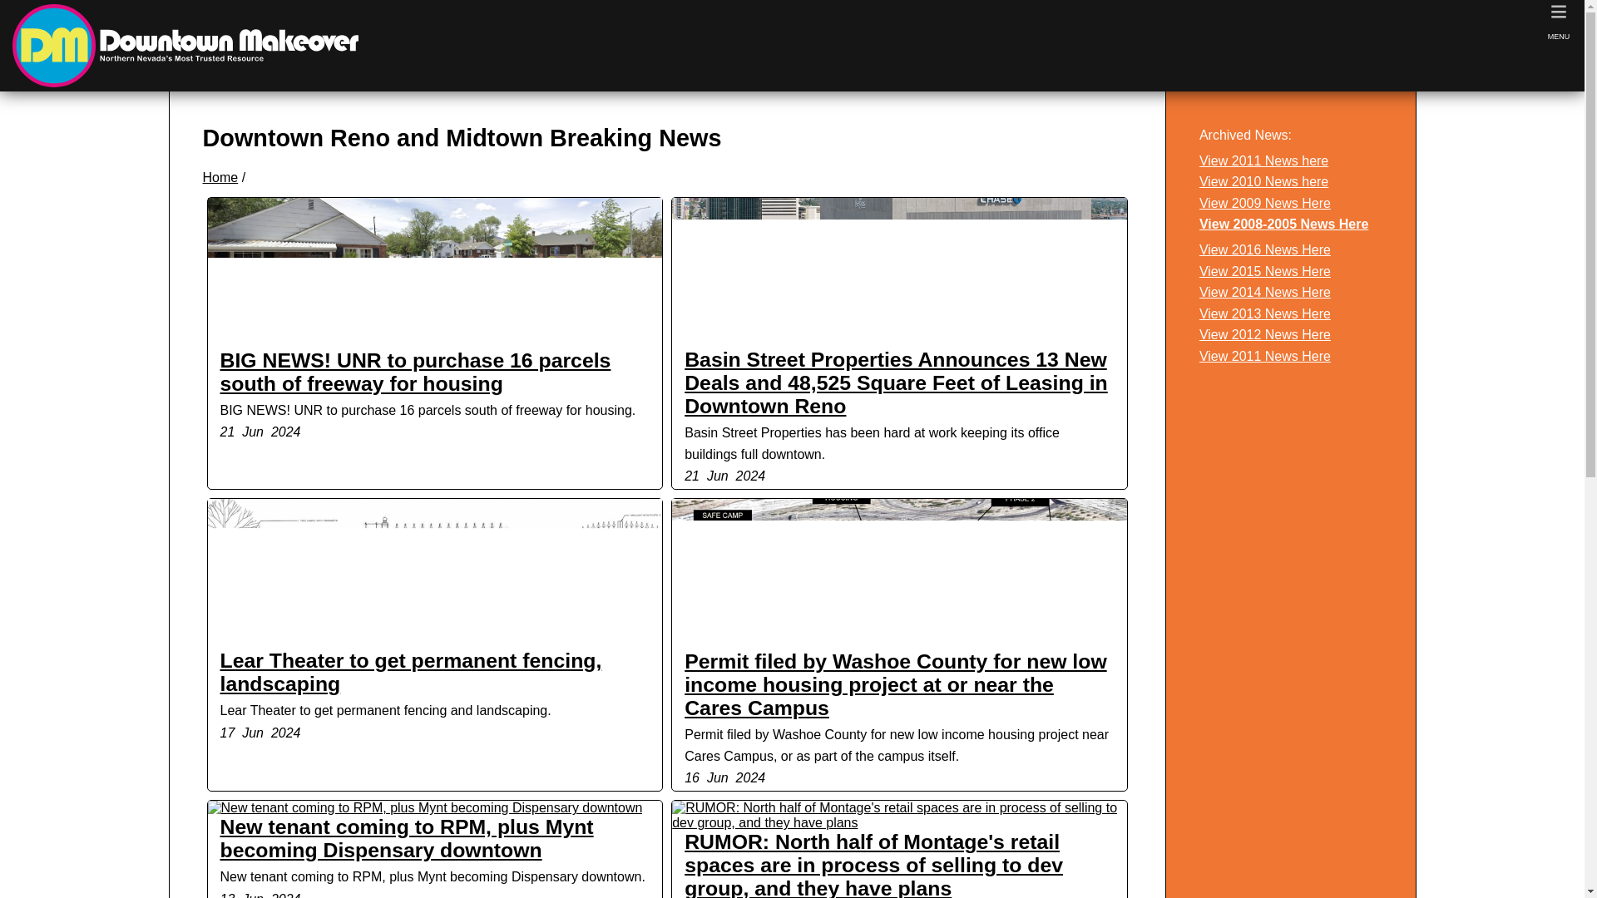  What do you see at coordinates (1264, 203) in the screenshot?
I see `View 2009 News Here` at bounding box center [1264, 203].